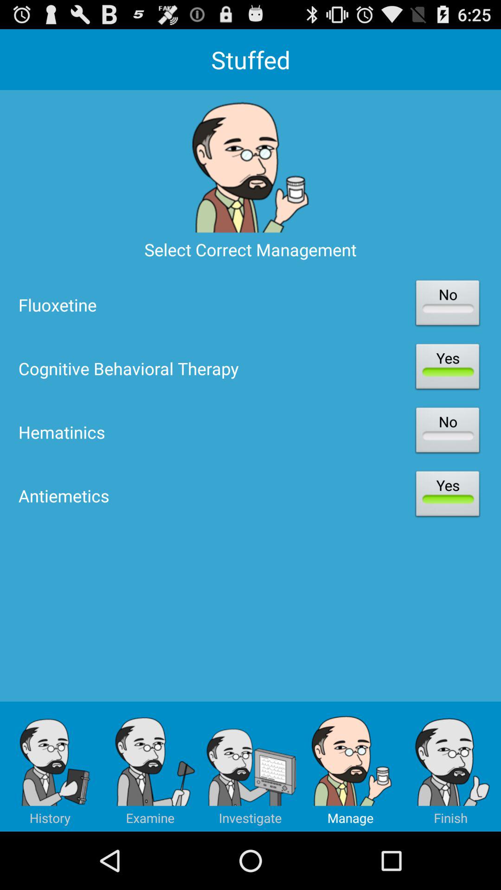 The height and width of the screenshot is (890, 501). What do you see at coordinates (50, 766) in the screenshot?
I see `turn on the icon below antiemetics` at bounding box center [50, 766].